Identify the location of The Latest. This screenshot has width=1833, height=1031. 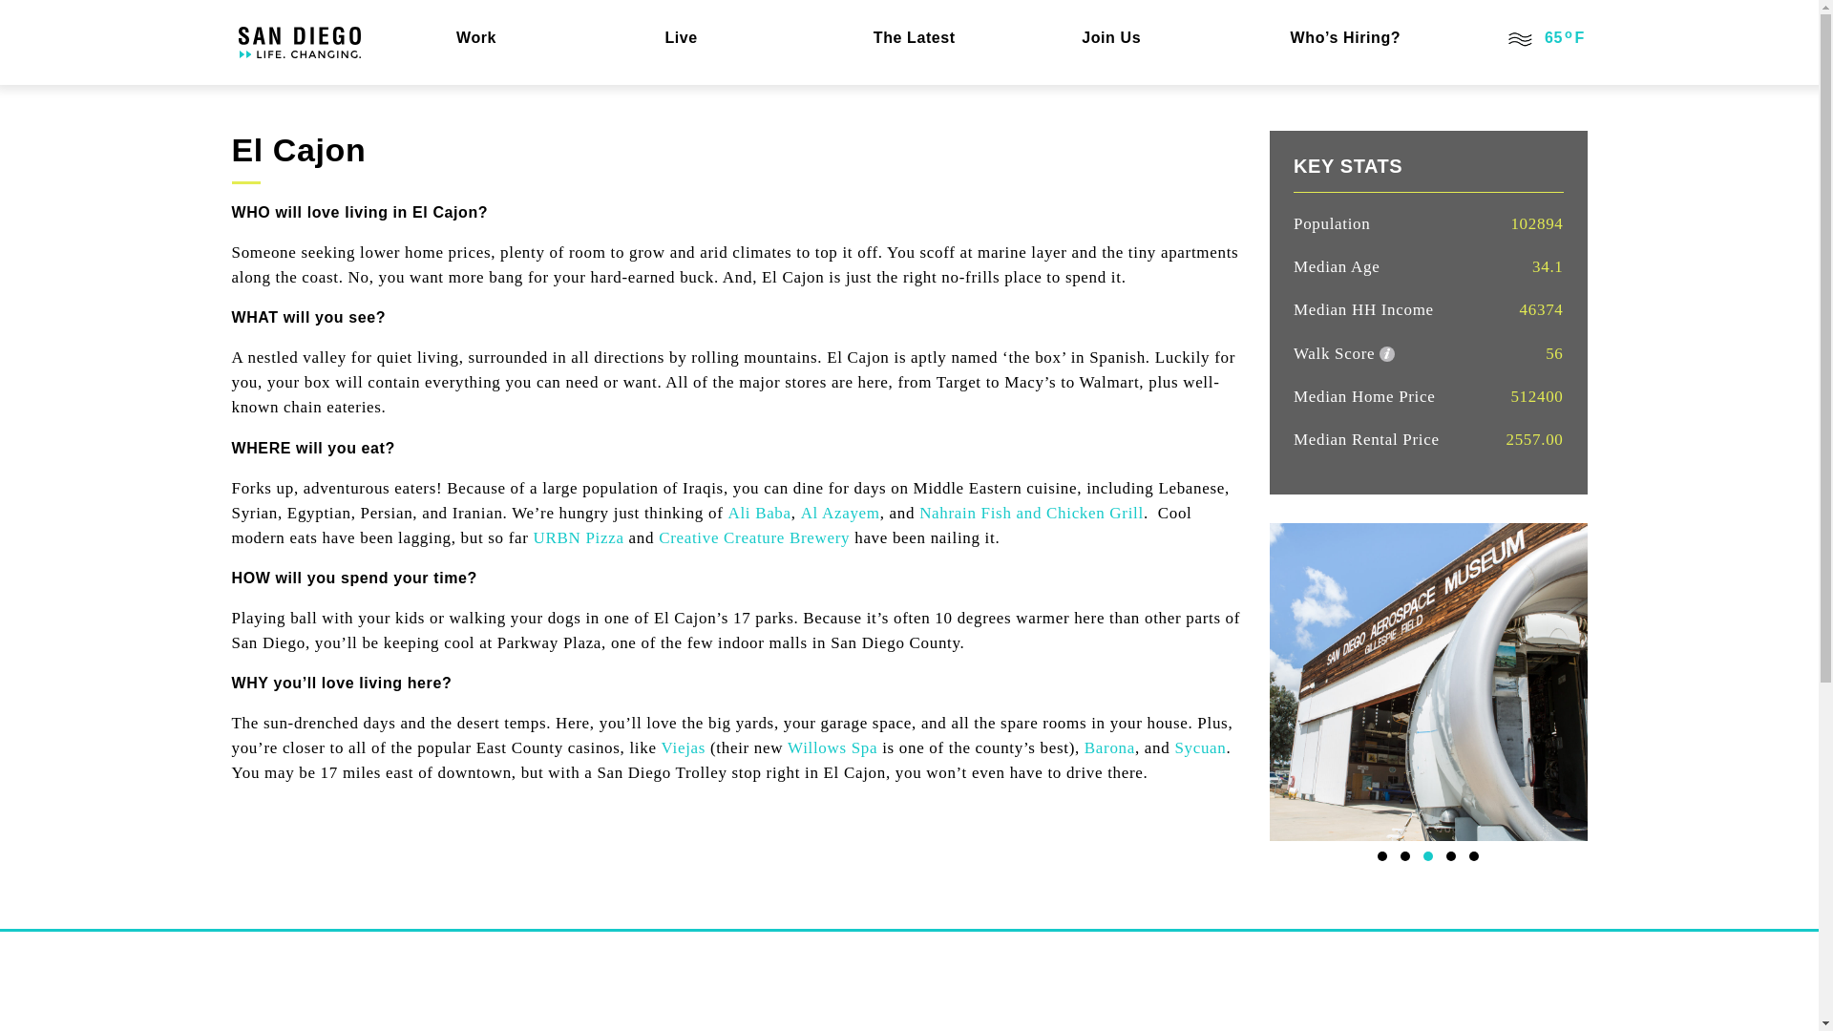
(948, 38).